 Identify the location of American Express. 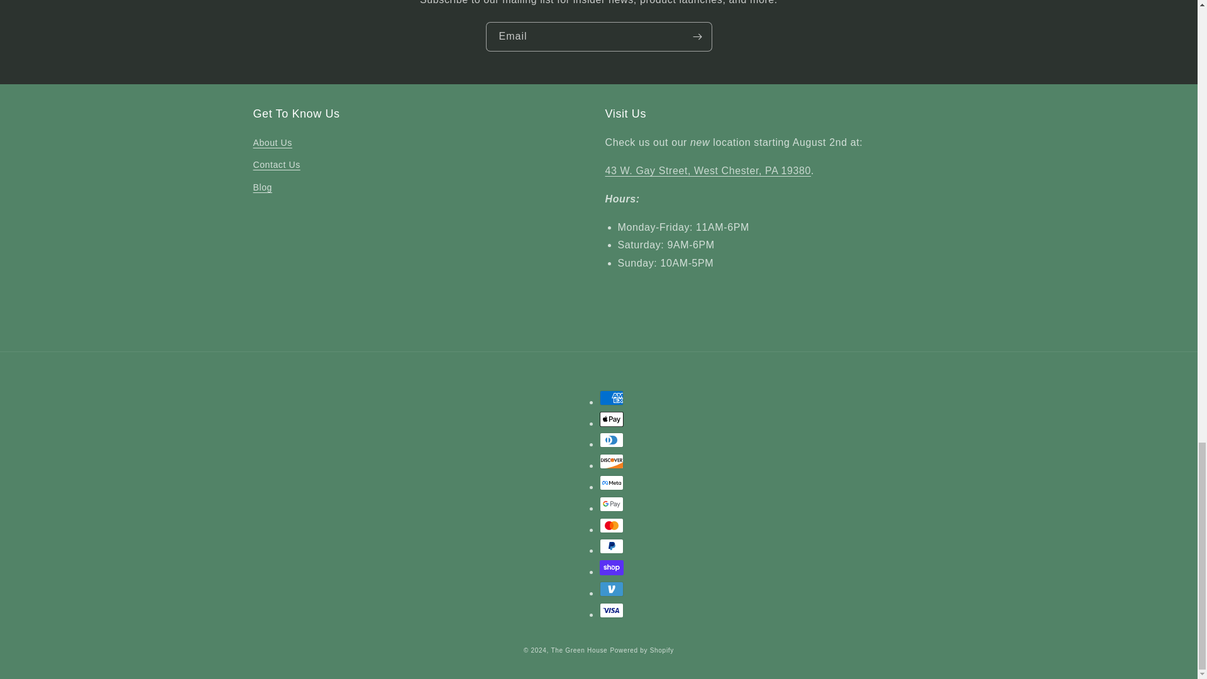
(612, 397).